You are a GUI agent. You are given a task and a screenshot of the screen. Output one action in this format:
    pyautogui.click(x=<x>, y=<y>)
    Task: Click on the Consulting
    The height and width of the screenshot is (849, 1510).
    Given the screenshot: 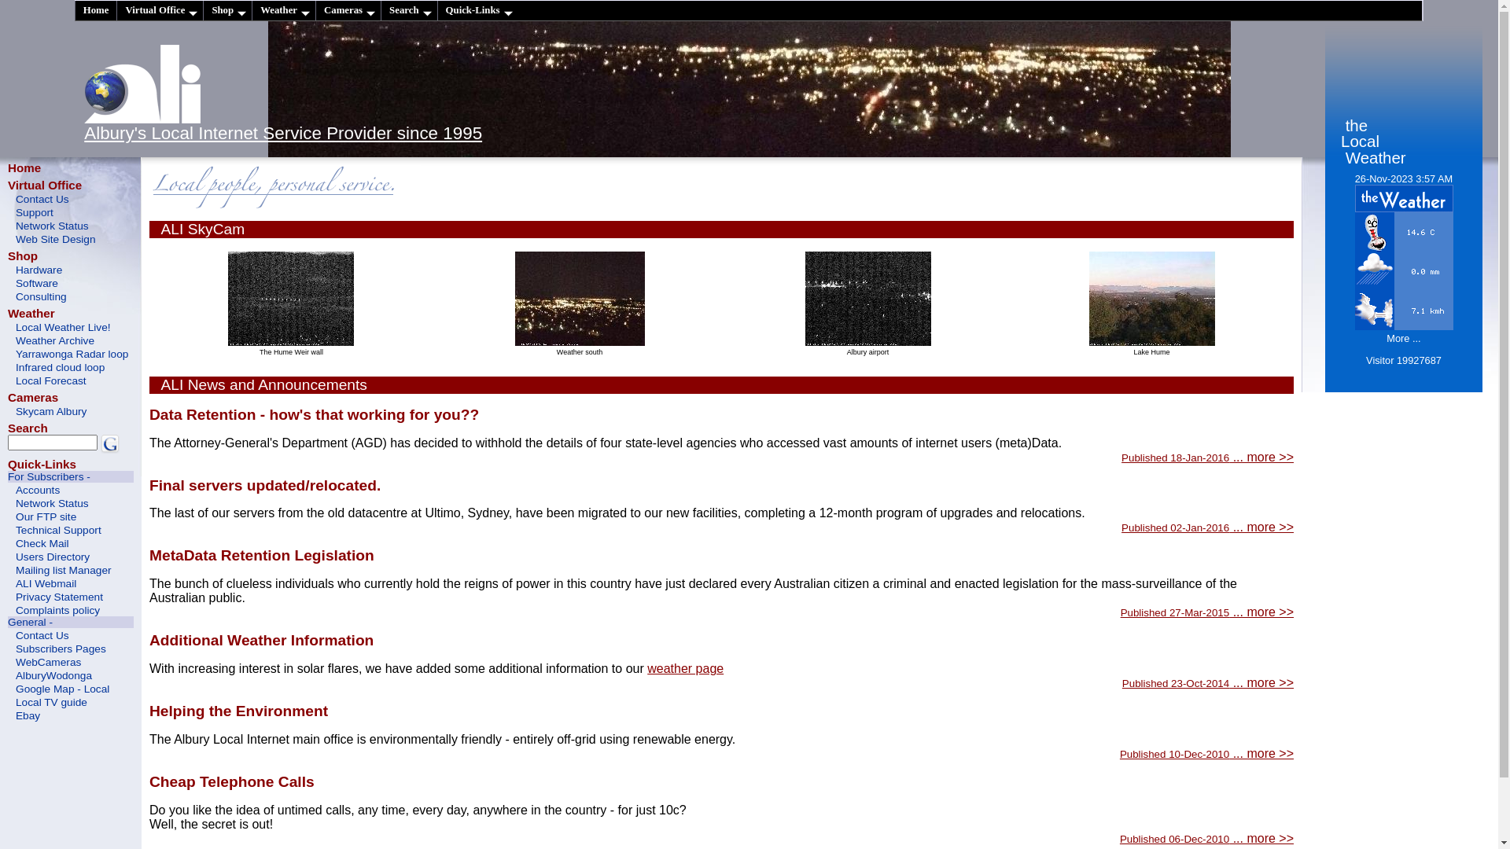 What is the action you would take?
    pyautogui.click(x=71, y=296)
    